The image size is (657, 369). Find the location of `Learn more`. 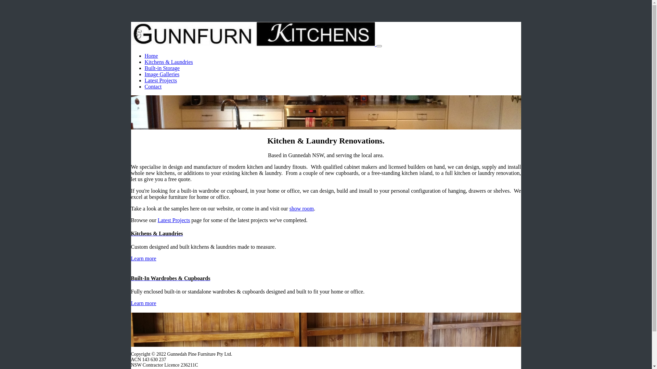

Learn more is located at coordinates (143, 258).